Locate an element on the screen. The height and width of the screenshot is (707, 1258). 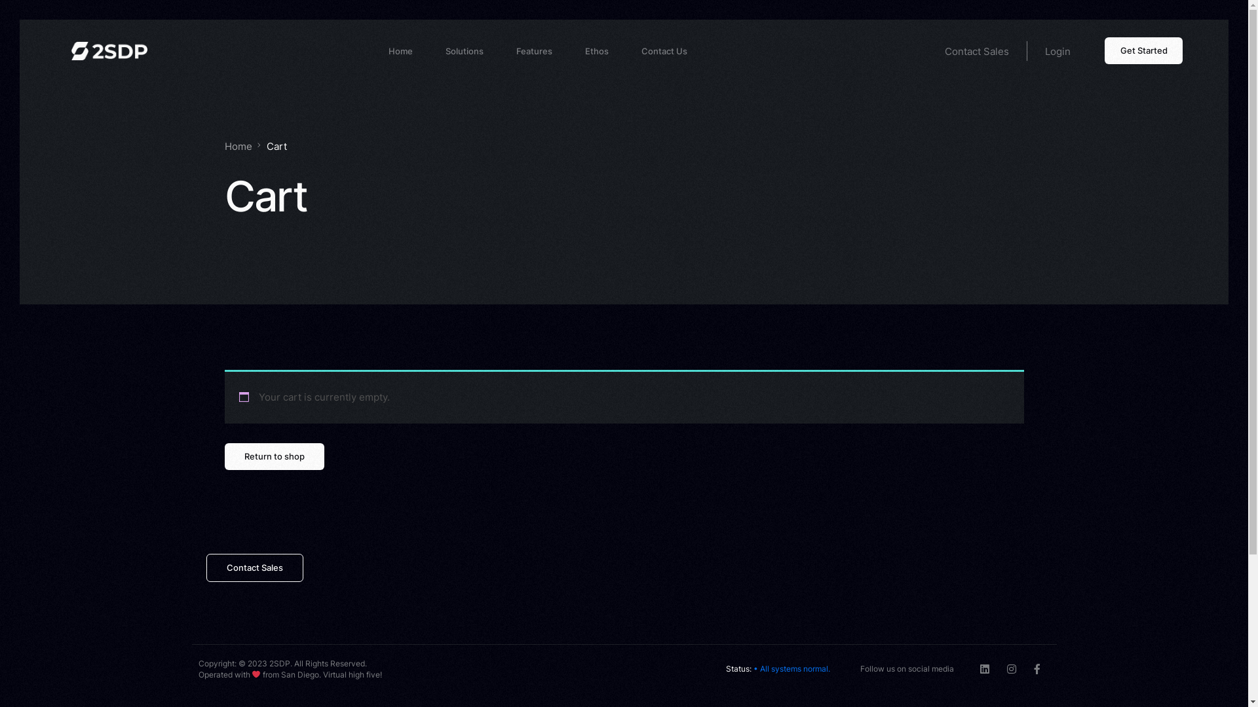
Return to shop is located at coordinates (274, 457).